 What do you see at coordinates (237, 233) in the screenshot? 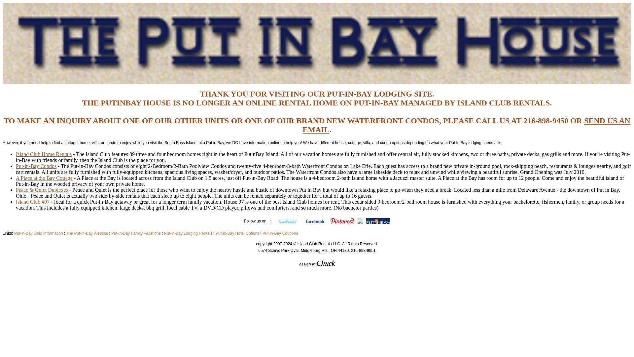
I see `Put-in-Bay Hotel Options` at bounding box center [237, 233].